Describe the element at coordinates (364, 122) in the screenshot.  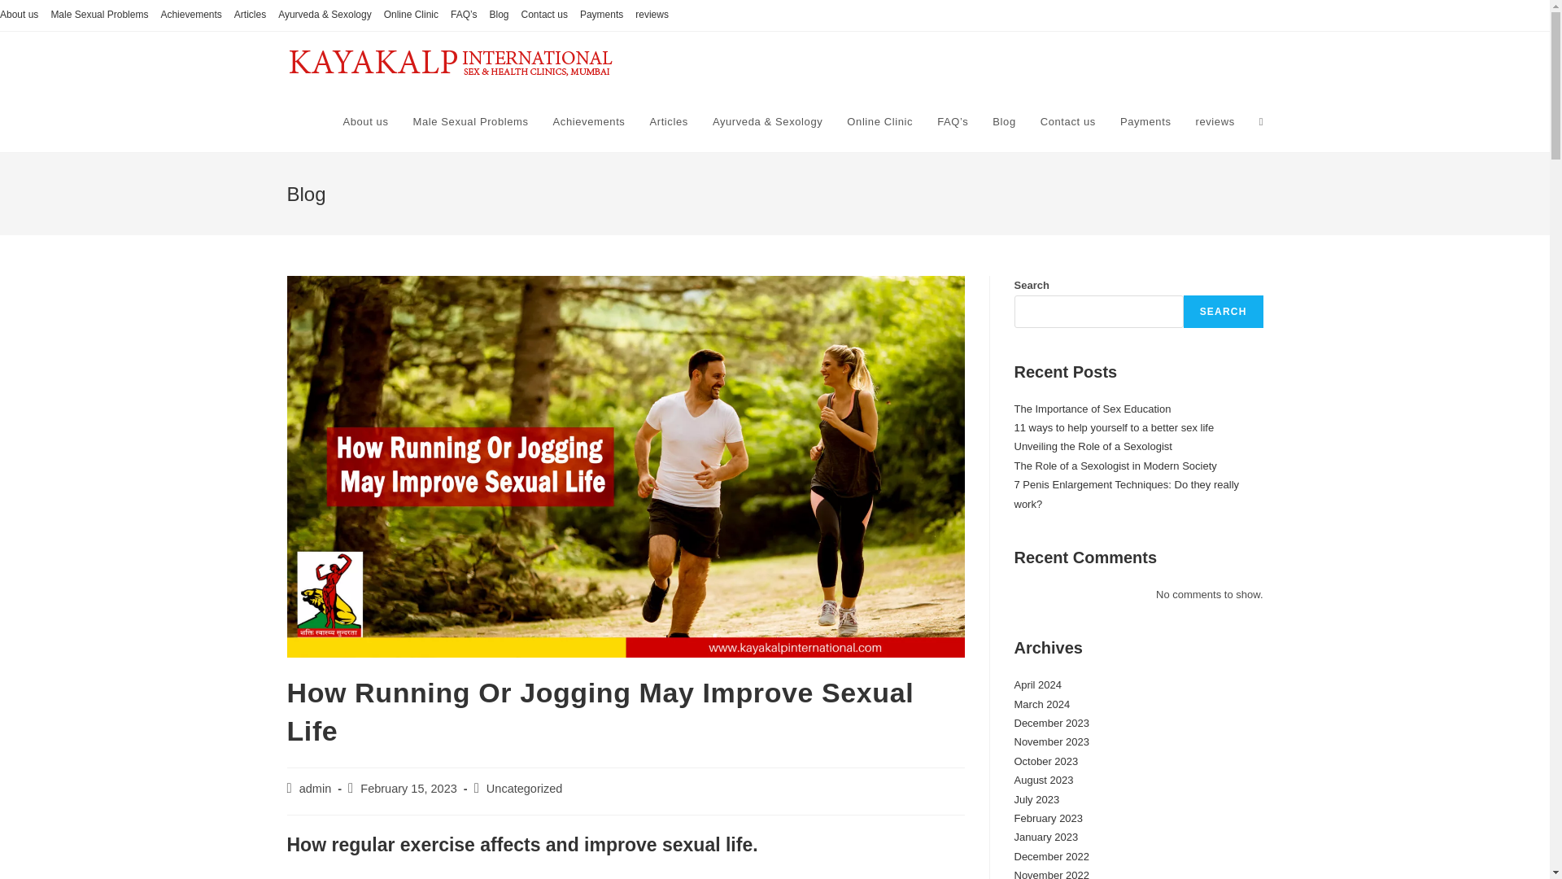
I see `About us` at that location.